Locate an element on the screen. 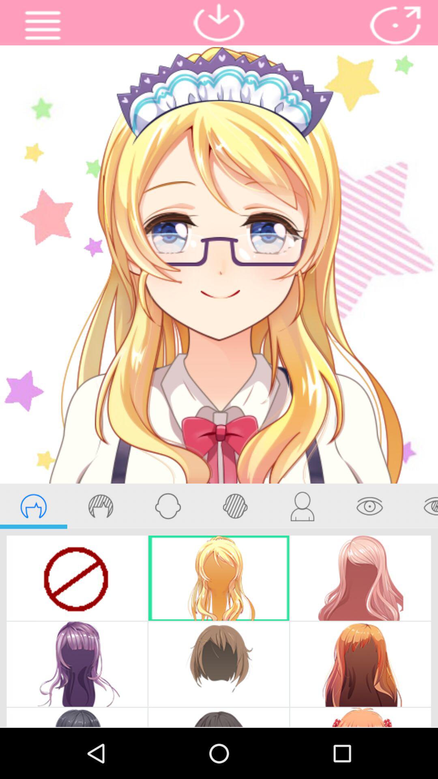  hairstyle is located at coordinates (33, 506).